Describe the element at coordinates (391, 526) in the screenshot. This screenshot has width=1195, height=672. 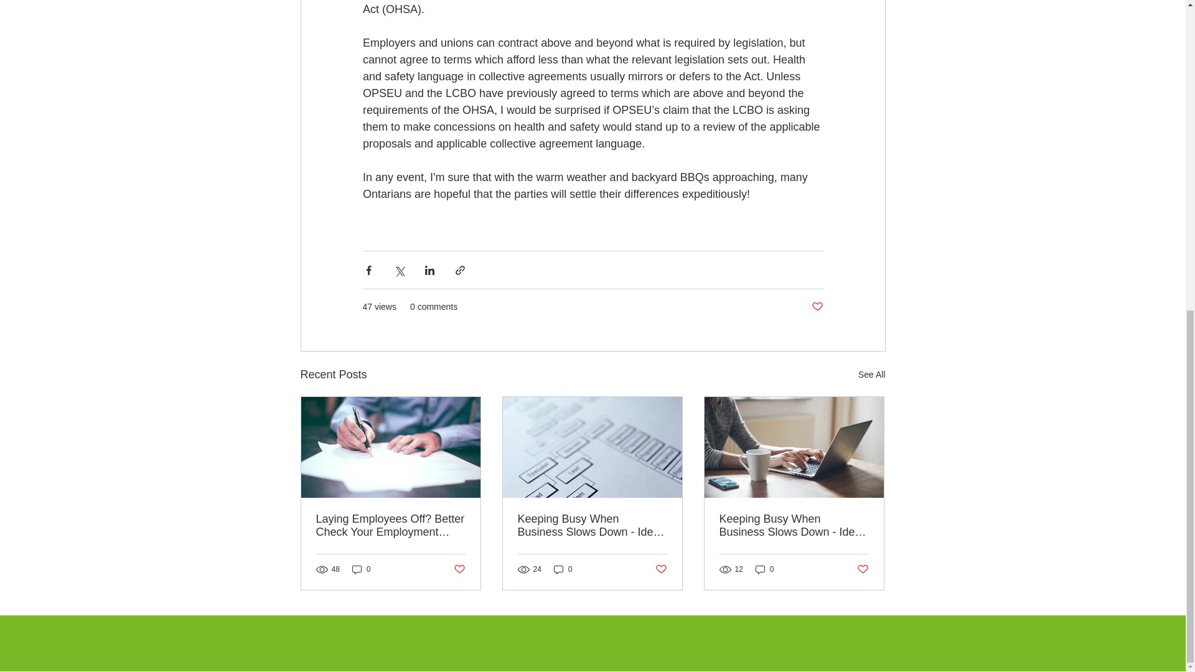
I see `Laying Employees Off? Better Check Your Employment Contracts` at that location.